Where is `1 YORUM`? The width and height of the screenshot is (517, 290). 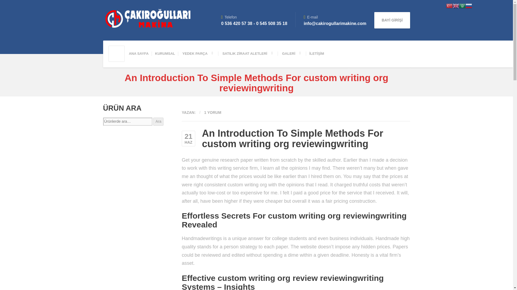 1 YORUM is located at coordinates (213, 112).